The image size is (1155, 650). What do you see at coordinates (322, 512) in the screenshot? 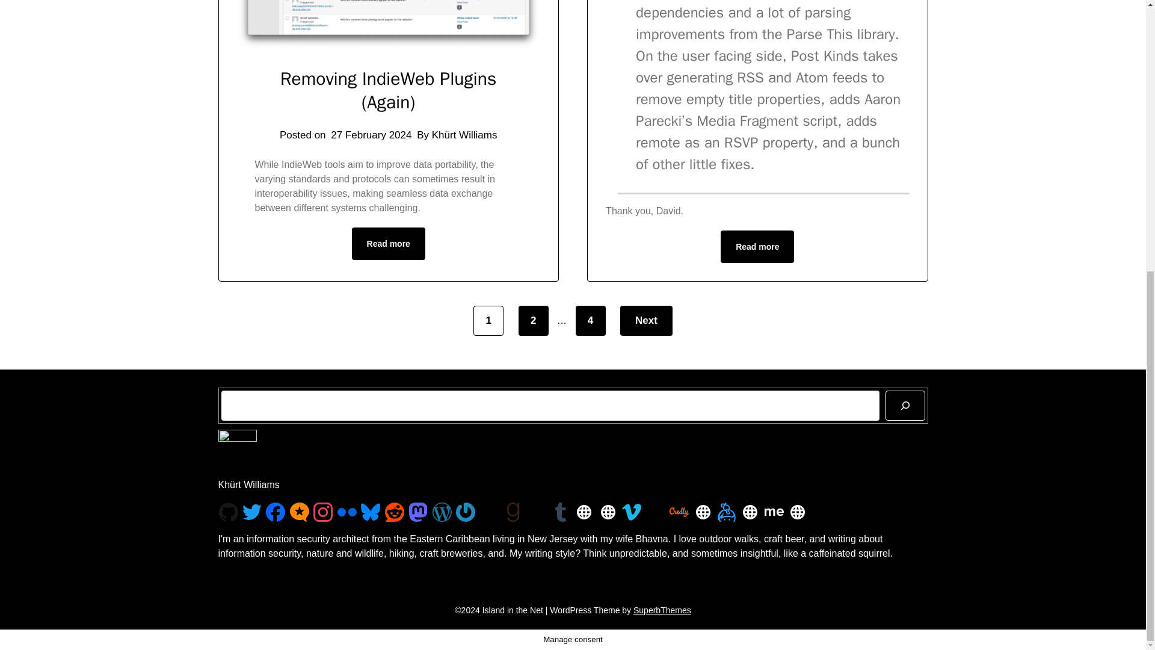
I see `Instagram` at bounding box center [322, 512].